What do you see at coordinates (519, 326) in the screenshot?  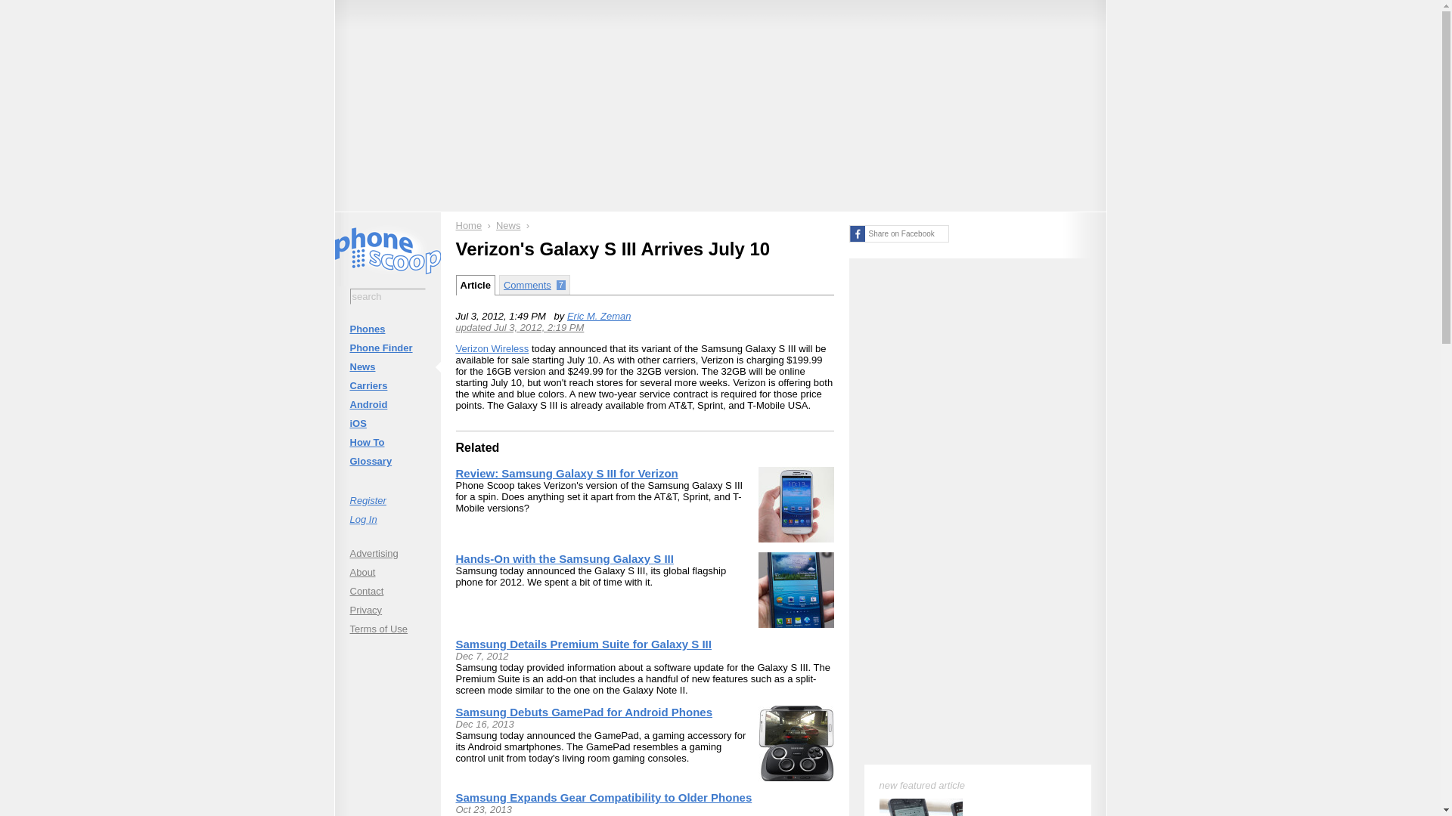 I see `updated Jul 3, 2012, 2:19 PM` at bounding box center [519, 326].